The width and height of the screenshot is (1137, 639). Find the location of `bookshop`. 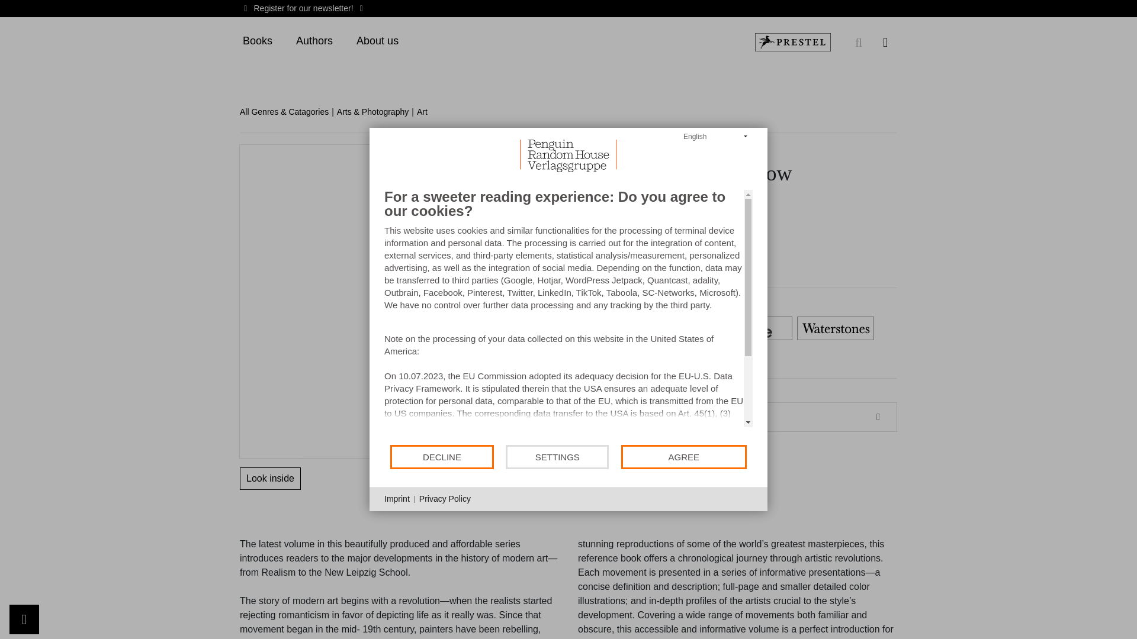

bookshop is located at coordinates (672, 328).